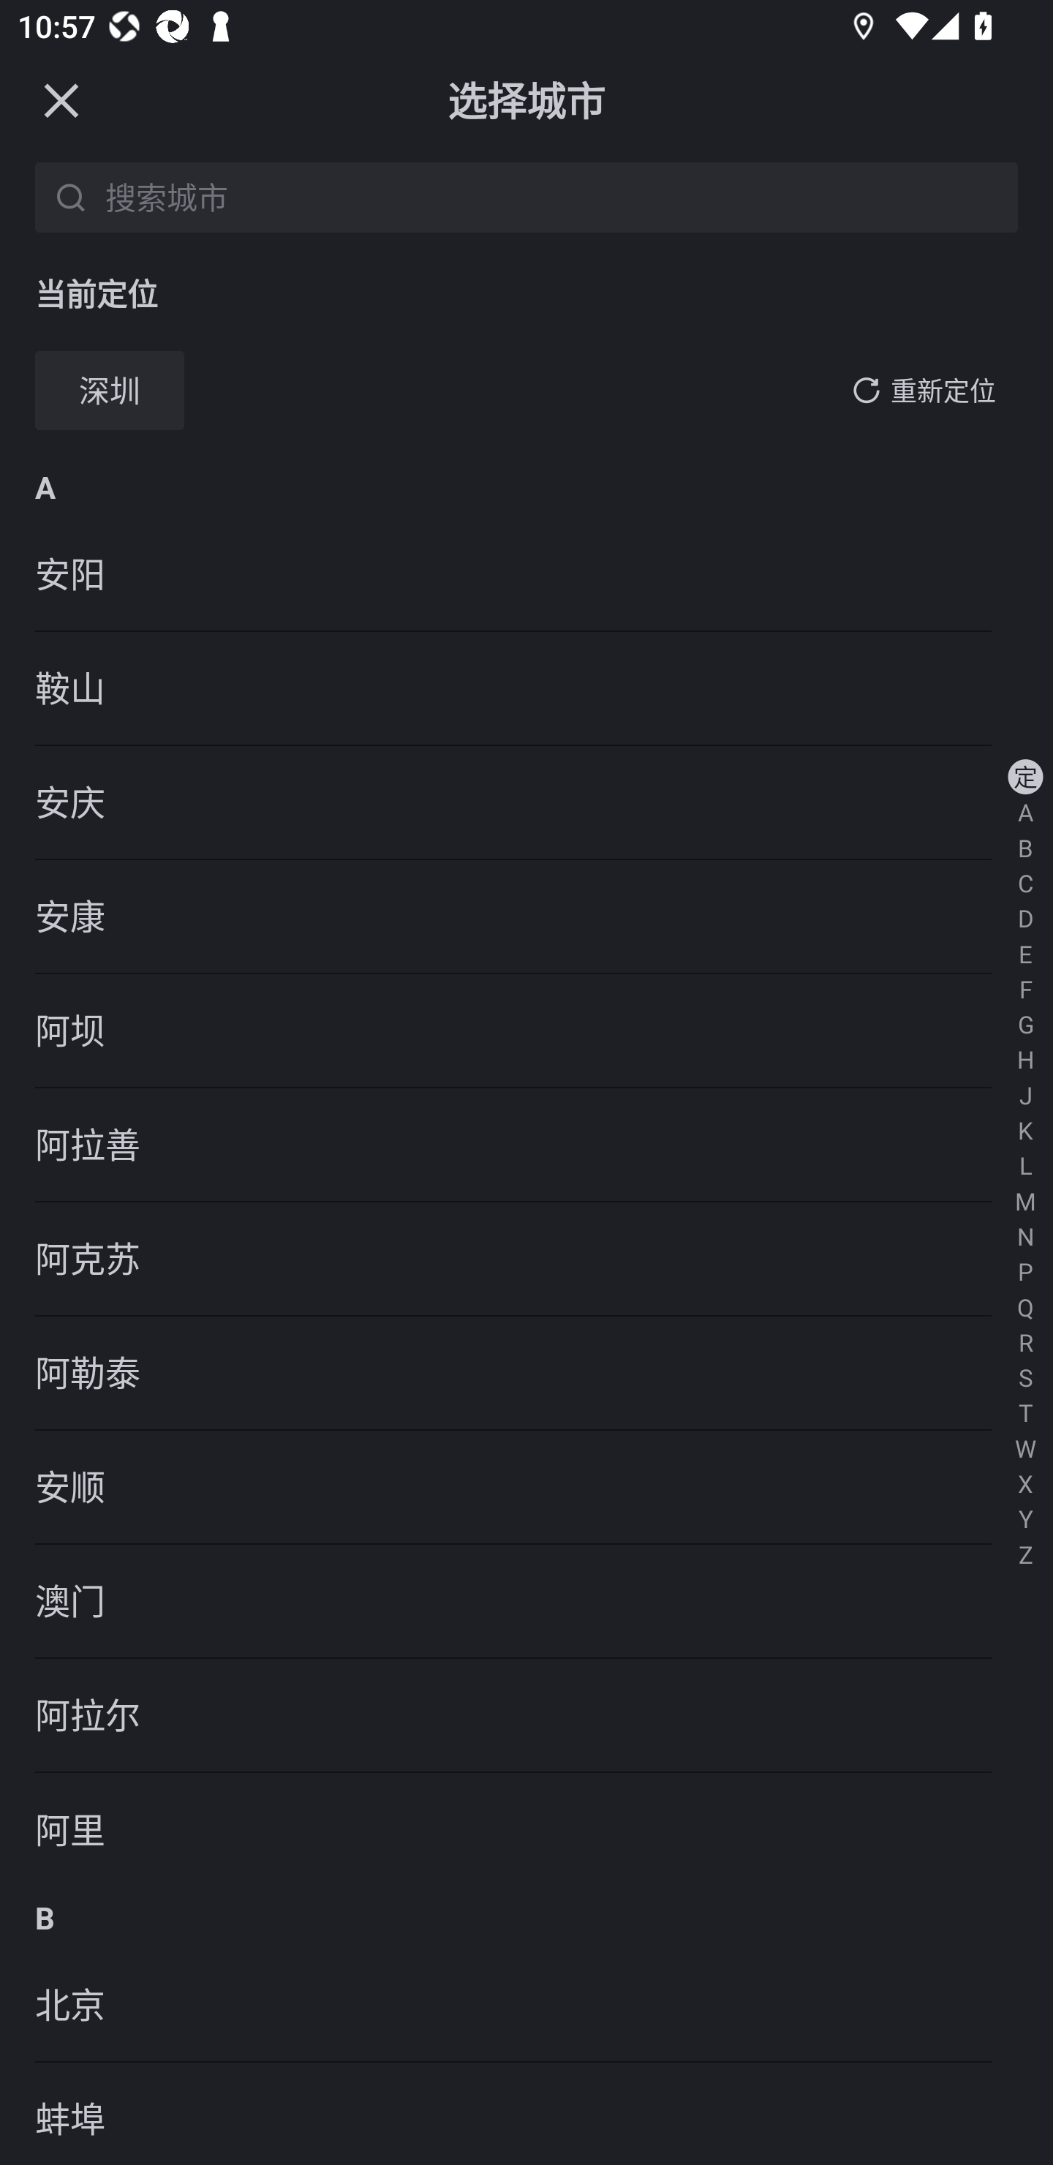 The width and height of the screenshot is (1053, 2165). Describe the element at coordinates (526, 803) in the screenshot. I see `安庆` at that location.